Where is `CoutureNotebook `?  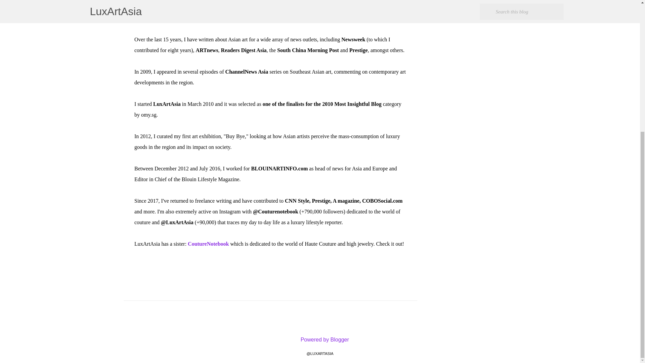
CoutureNotebook  is located at coordinates (209, 244).